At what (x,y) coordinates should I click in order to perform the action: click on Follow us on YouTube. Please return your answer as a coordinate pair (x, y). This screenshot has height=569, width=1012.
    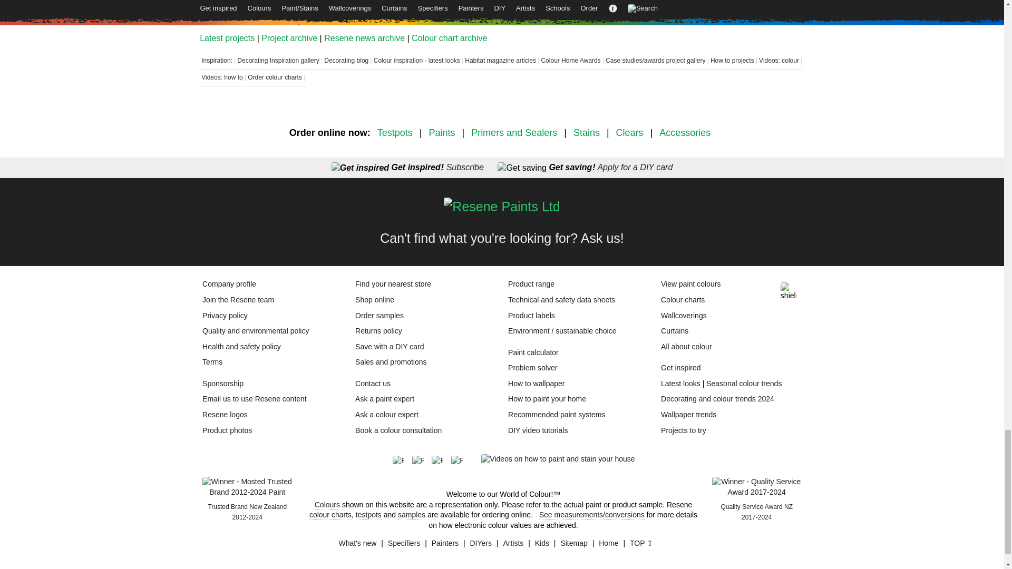
    Looking at the image, I should click on (461, 462).